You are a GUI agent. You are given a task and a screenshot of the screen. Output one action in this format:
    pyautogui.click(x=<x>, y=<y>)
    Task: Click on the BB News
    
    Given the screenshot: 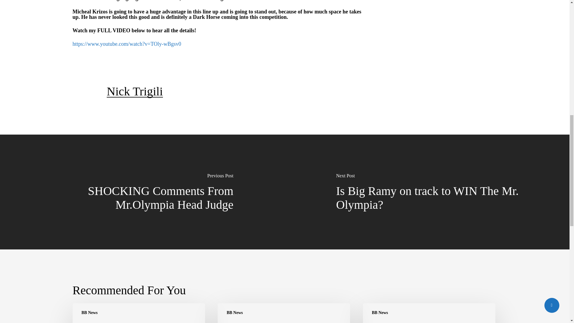 What is the action you would take?
    pyautogui.click(x=89, y=313)
    